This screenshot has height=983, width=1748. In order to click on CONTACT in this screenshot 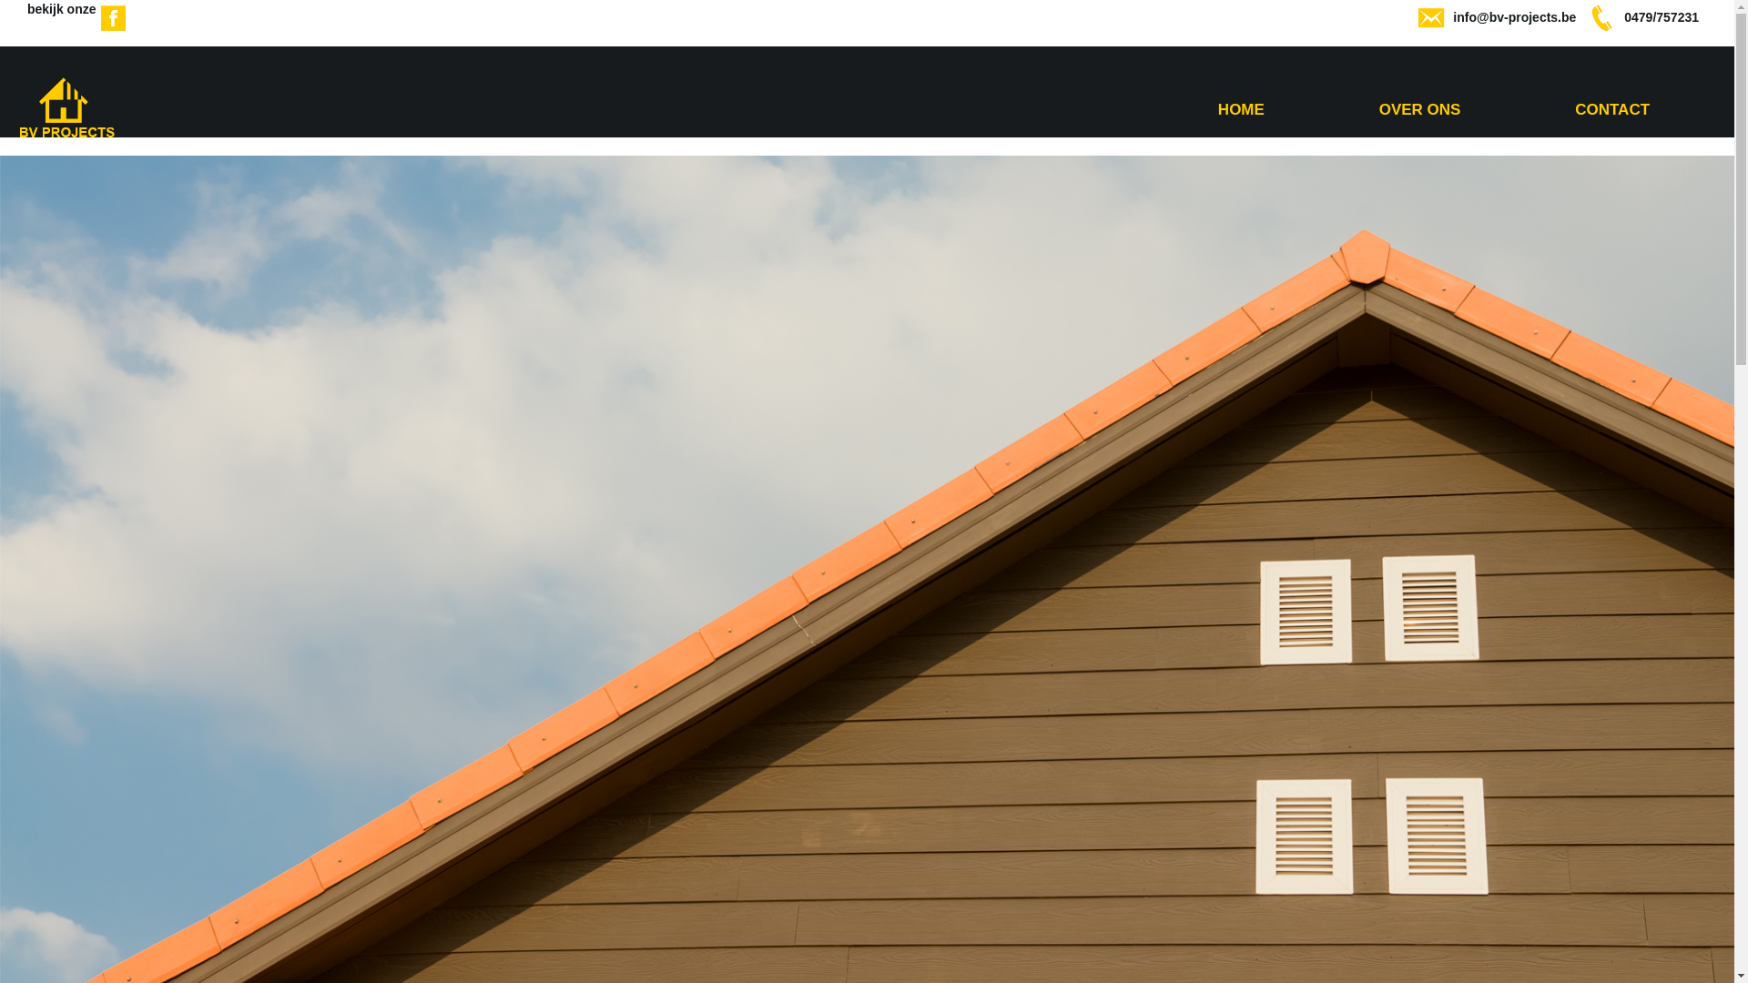, I will do `click(1612, 109)`.